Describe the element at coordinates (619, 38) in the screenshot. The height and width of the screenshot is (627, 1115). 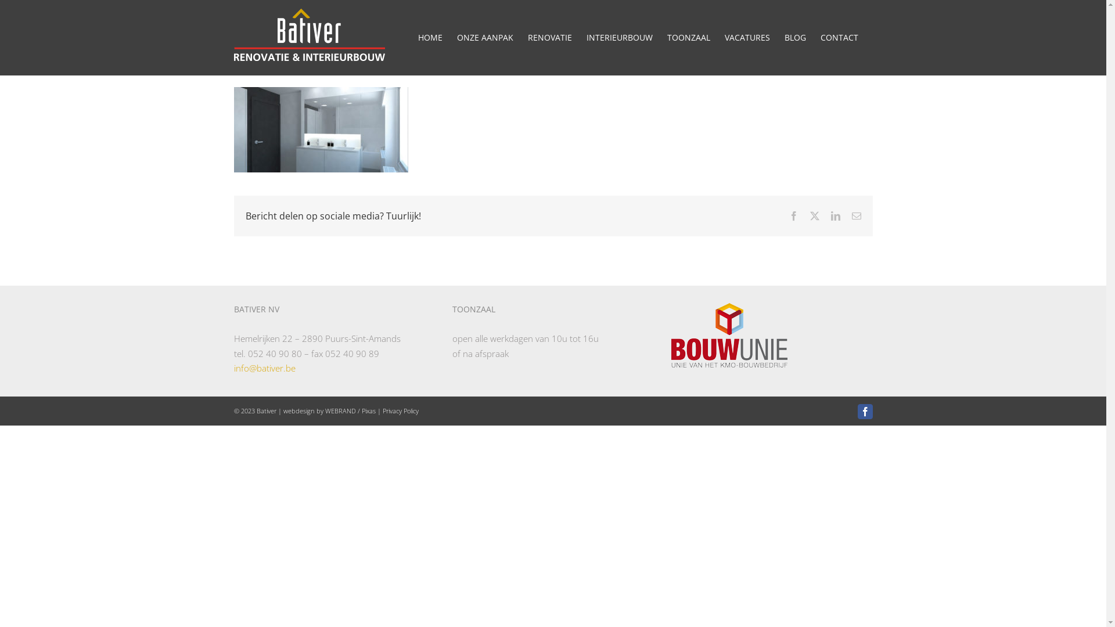
I see `INTERIEURBOUW` at that location.